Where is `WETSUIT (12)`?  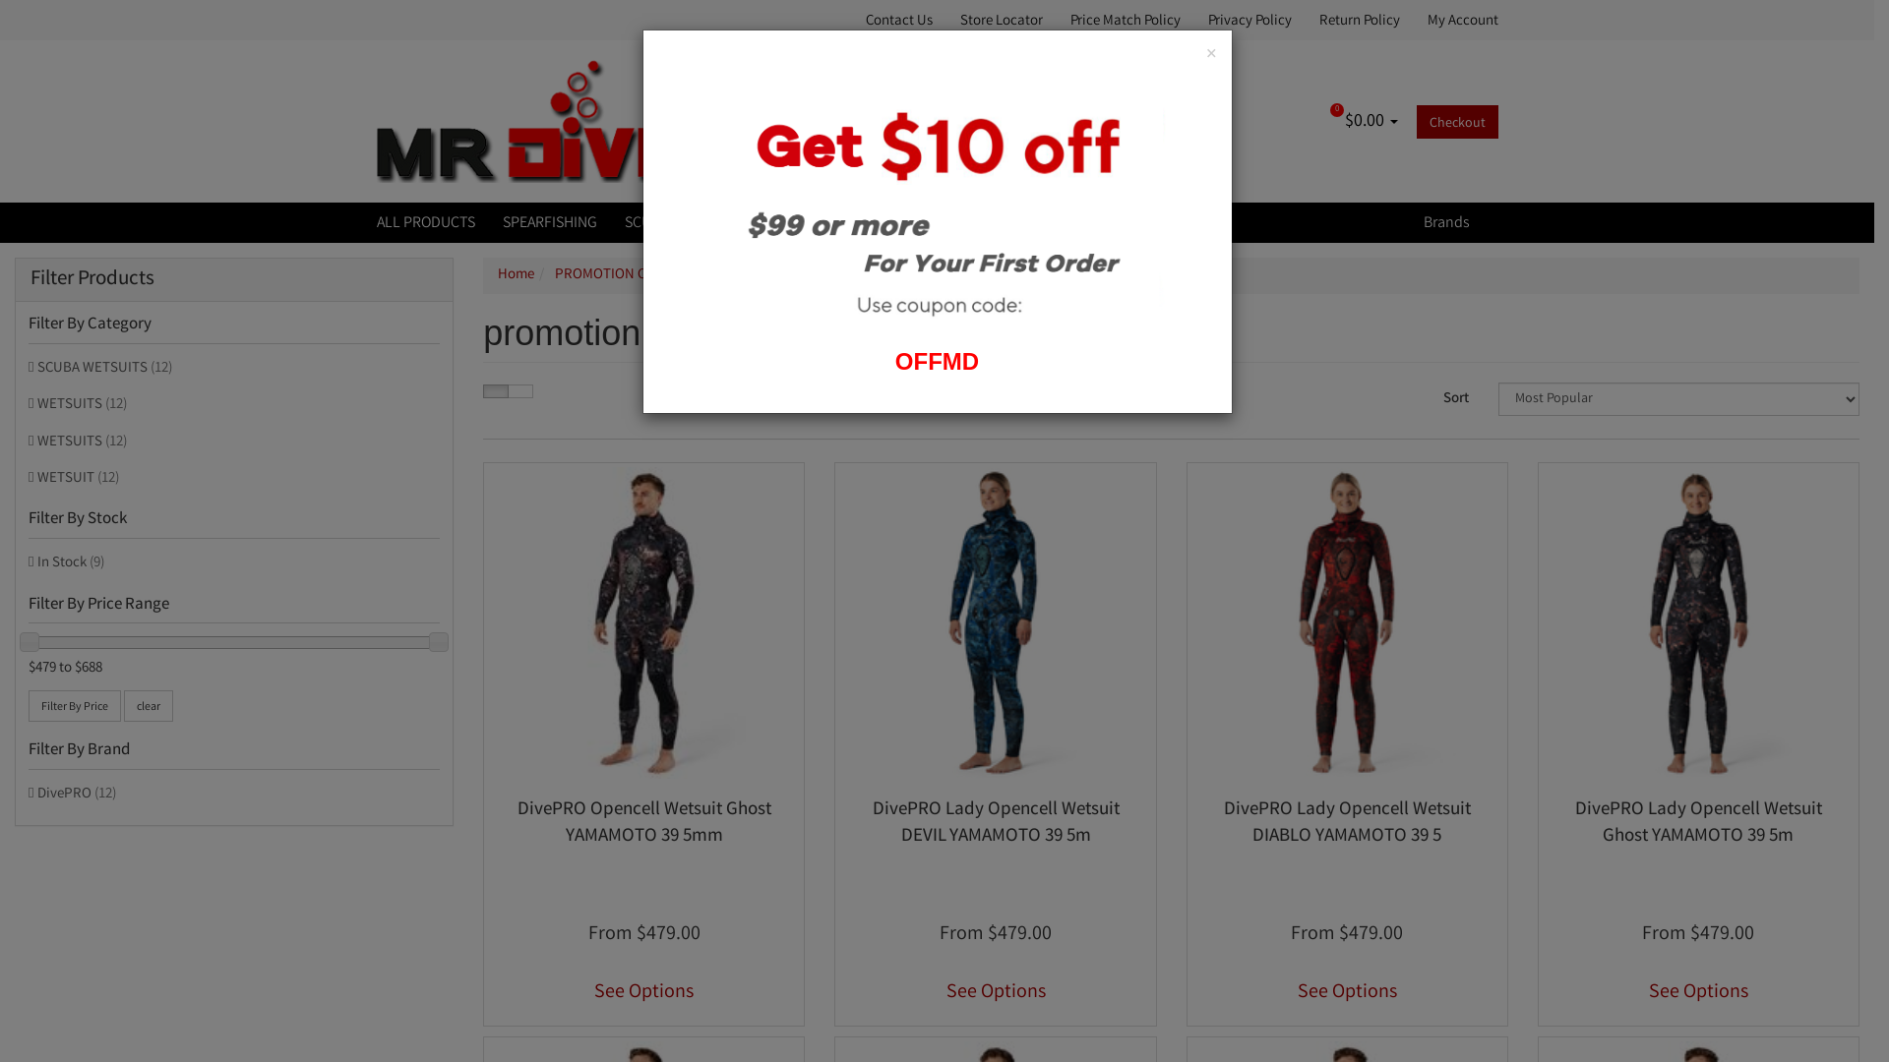
WETSUIT (12) is located at coordinates (234, 478).